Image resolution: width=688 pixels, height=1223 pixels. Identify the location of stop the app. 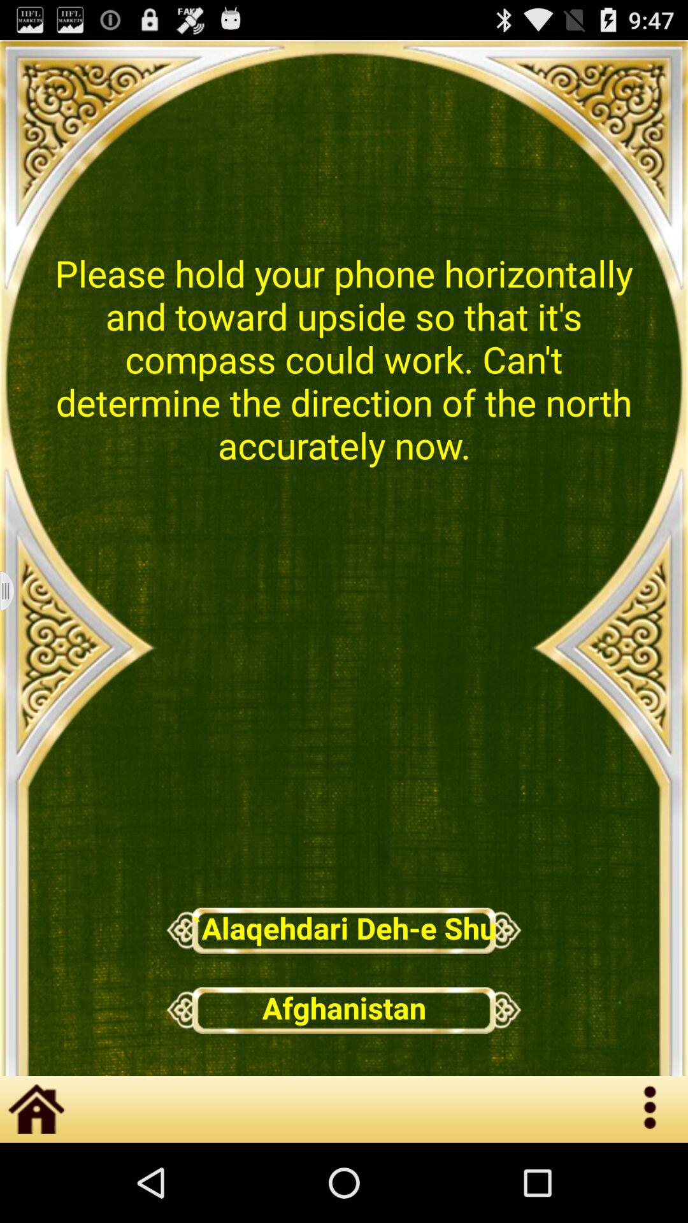
(15, 591).